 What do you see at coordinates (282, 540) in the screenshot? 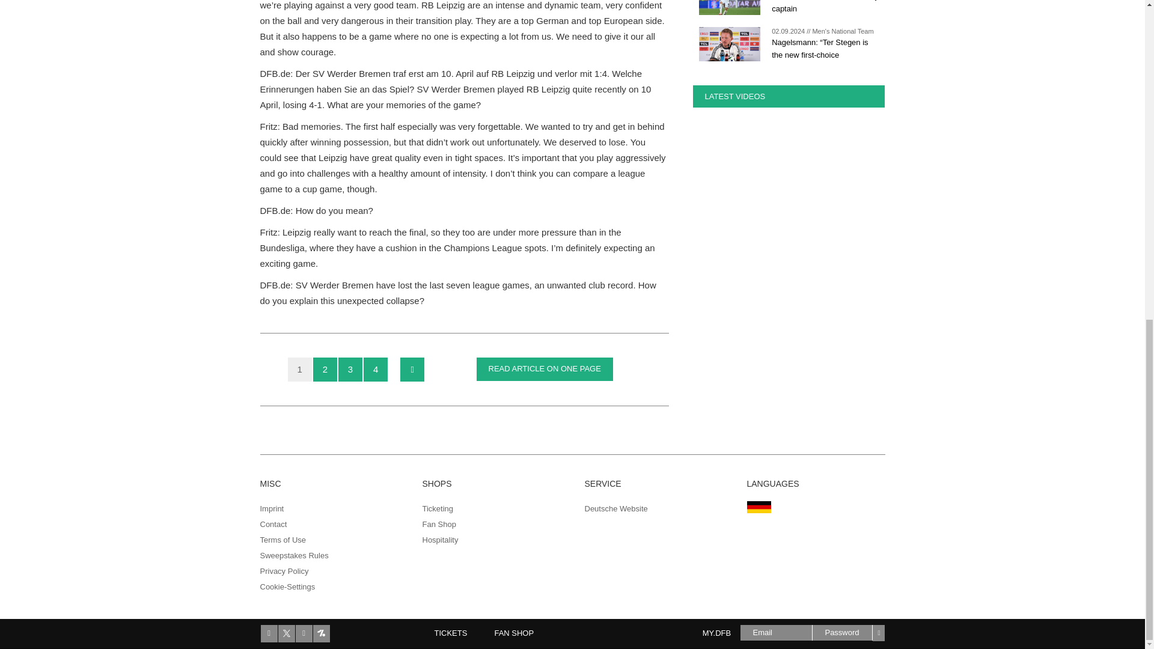
I see `Terms of Use` at bounding box center [282, 540].